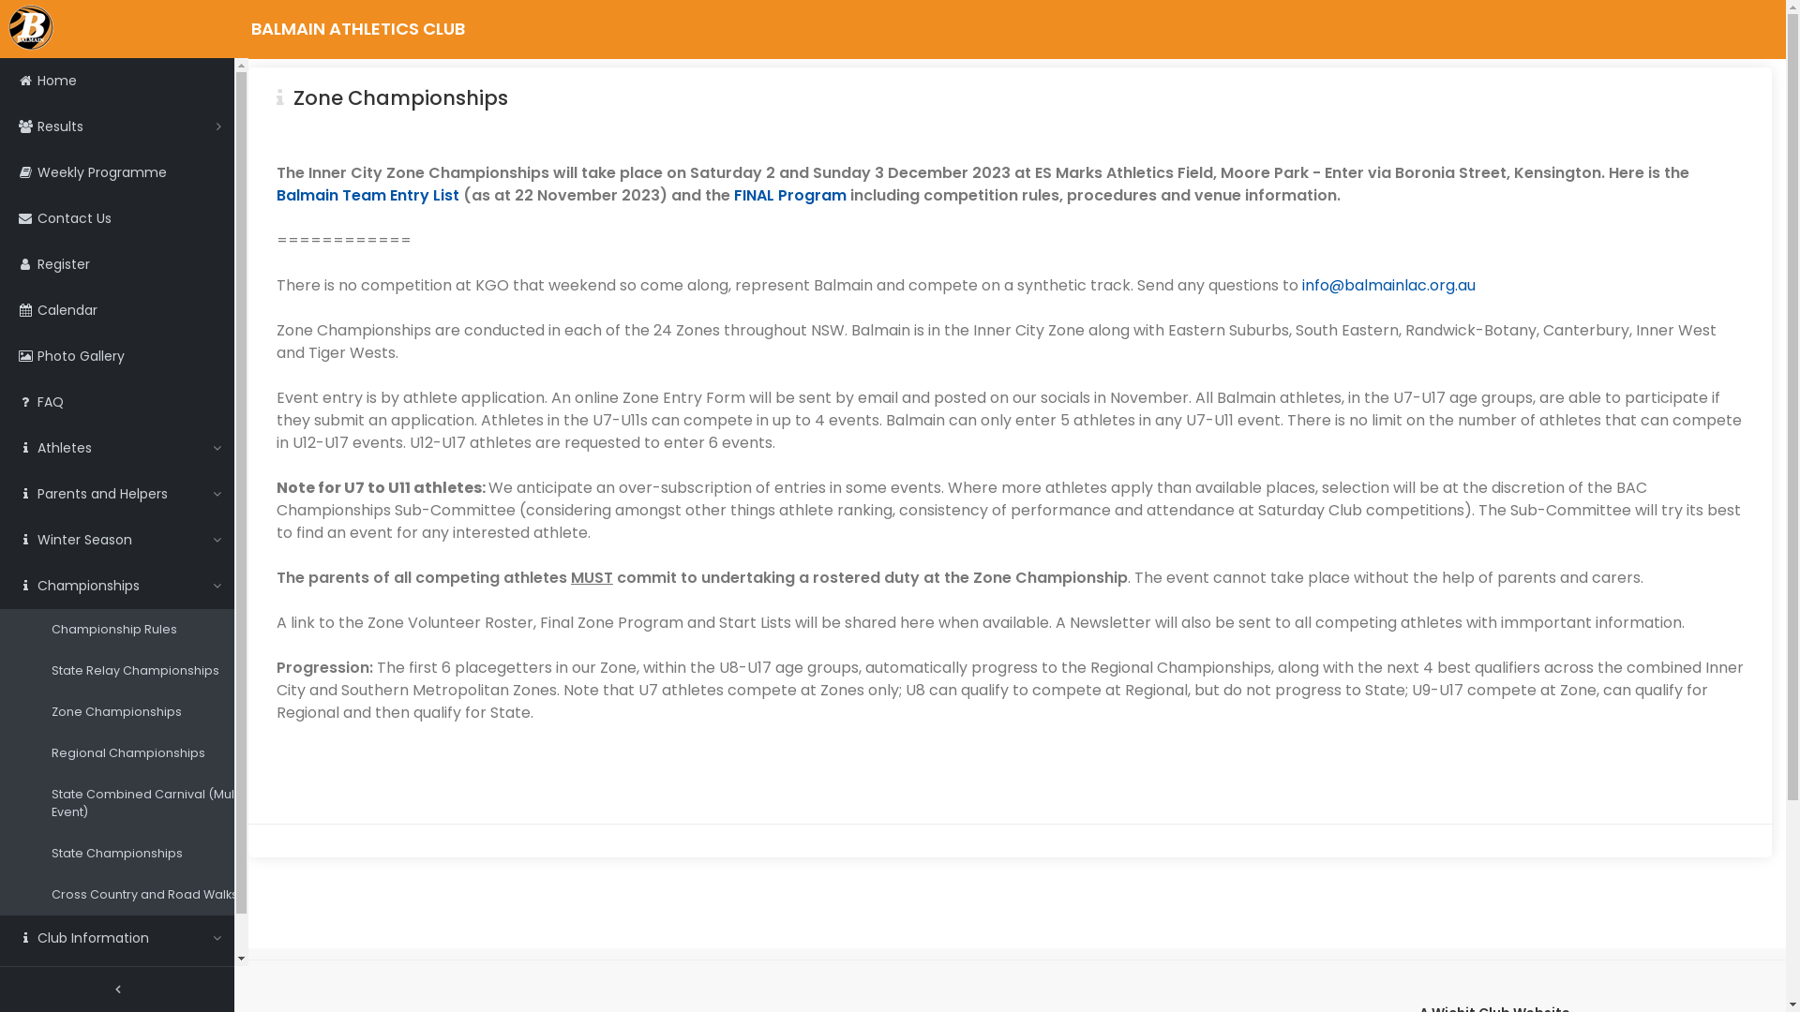 The height and width of the screenshot is (1012, 1800). I want to click on FAQ, so click(117, 403).